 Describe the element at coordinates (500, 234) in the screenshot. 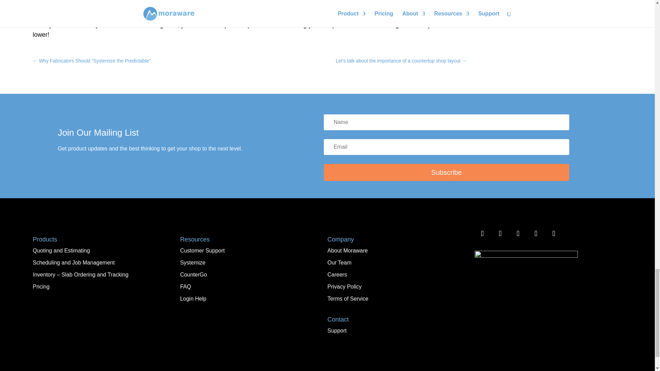

I see `Follow on Instagram` at that location.